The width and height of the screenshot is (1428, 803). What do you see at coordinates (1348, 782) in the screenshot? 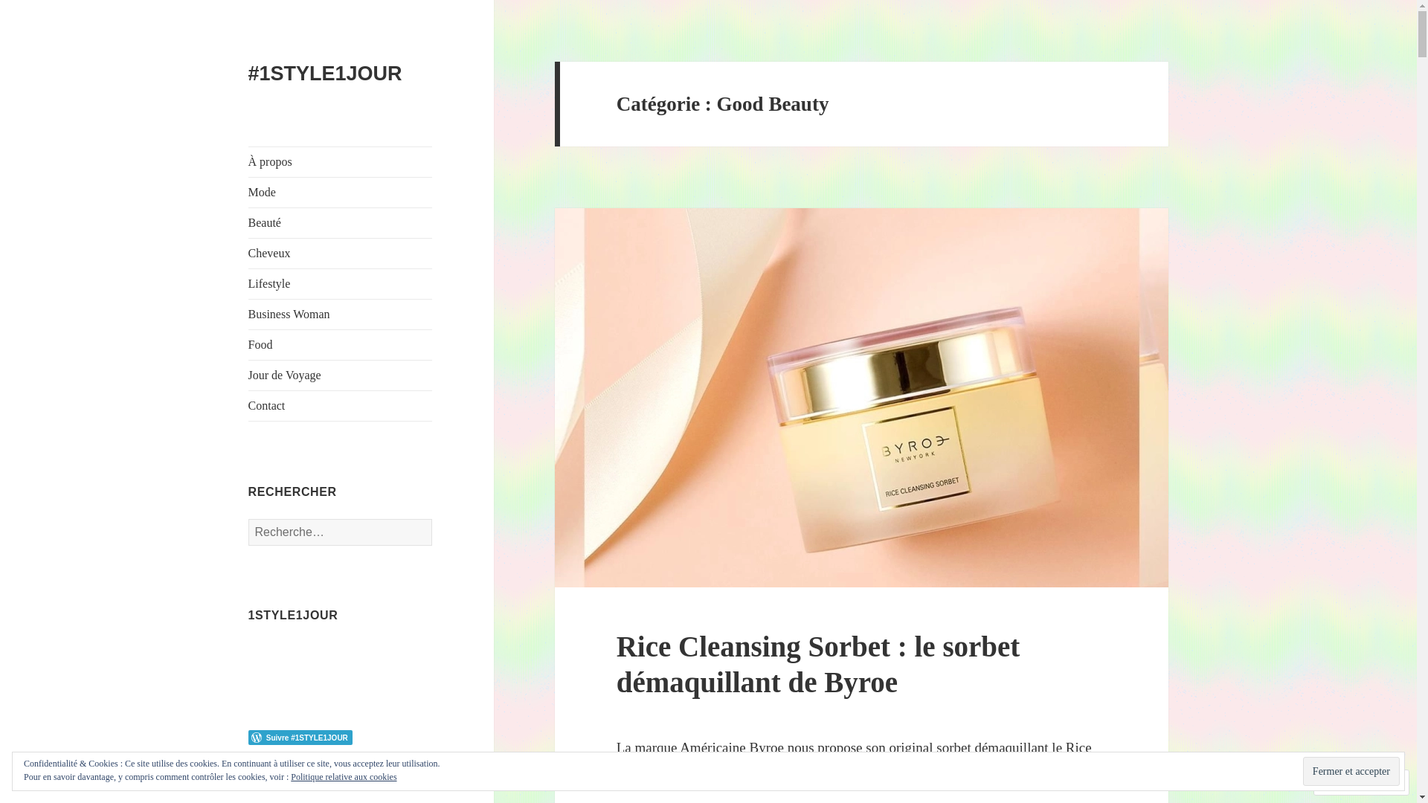
I see `Suivre` at bounding box center [1348, 782].